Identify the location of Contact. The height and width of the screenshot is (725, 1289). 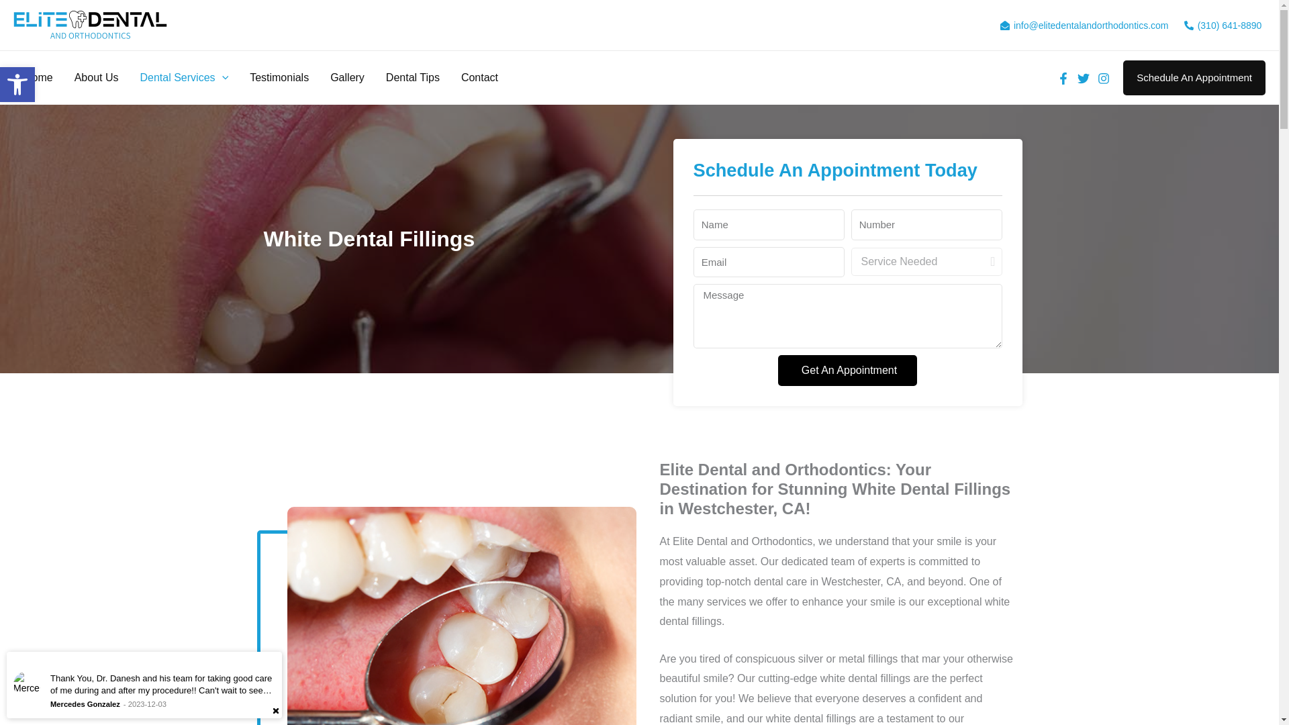
(184, 77).